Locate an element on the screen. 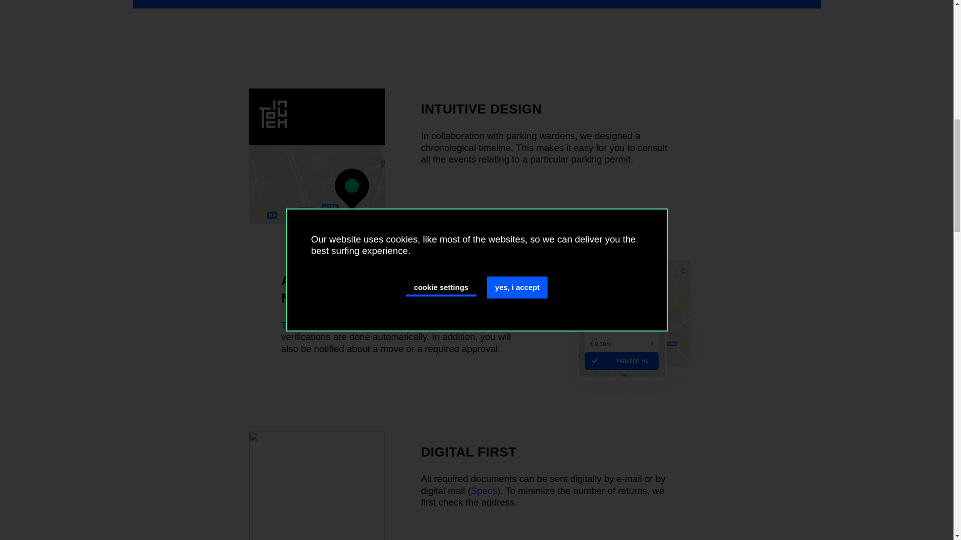 This screenshot has height=540, width=961. Speos is located at coordinates (484, 490).